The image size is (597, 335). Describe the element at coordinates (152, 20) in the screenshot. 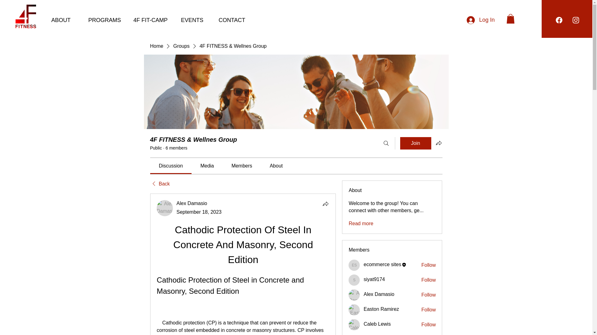

I see `4F FIT-CAMP` at that location.